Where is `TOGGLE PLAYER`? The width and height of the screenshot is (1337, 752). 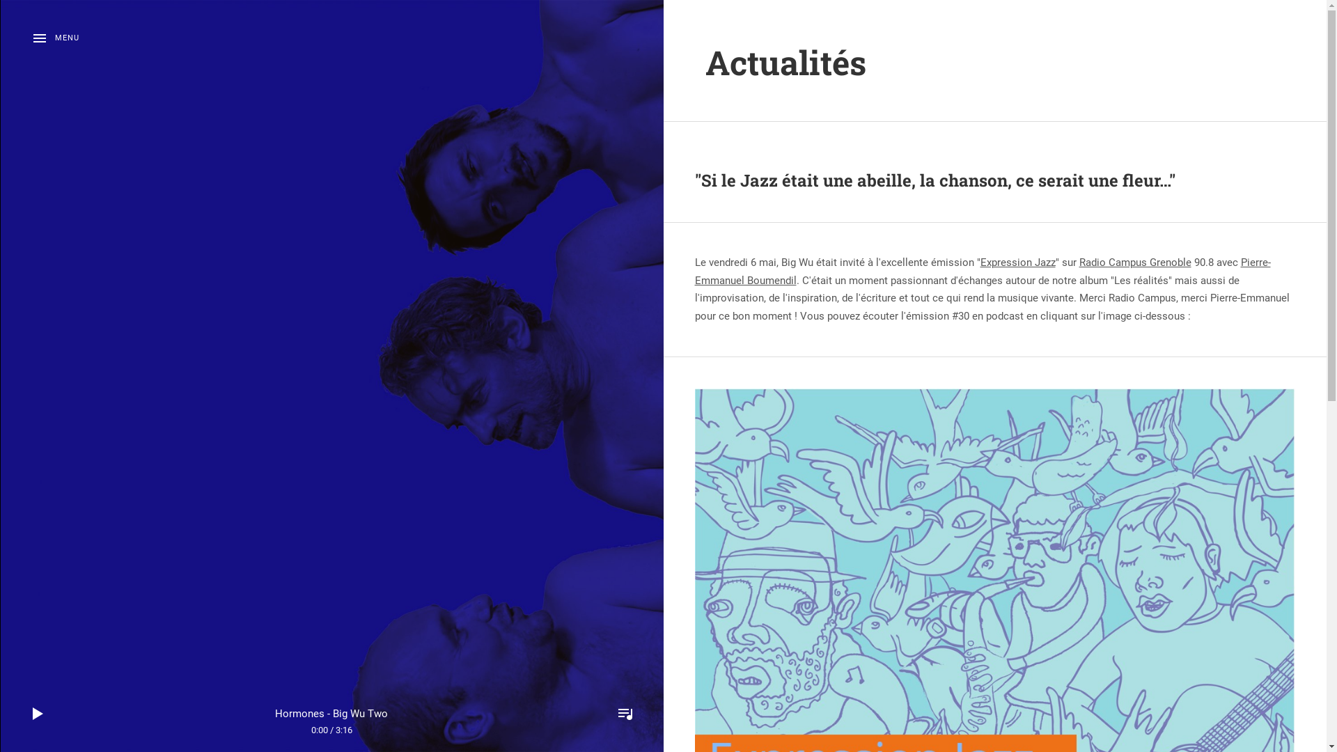 TOGGLE PLAYER is located at coordinates (625, 714).